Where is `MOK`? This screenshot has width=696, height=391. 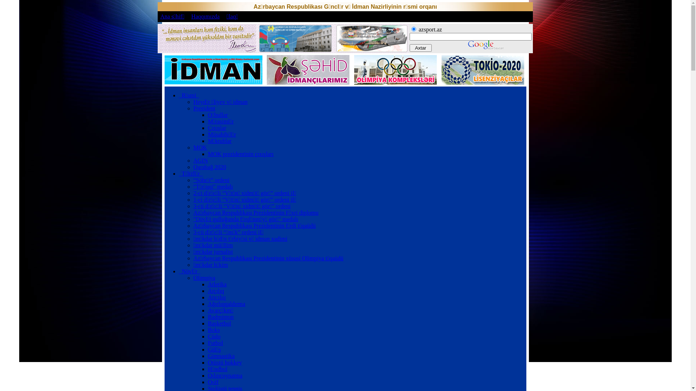
MOK is located at coordinates (200, 148).